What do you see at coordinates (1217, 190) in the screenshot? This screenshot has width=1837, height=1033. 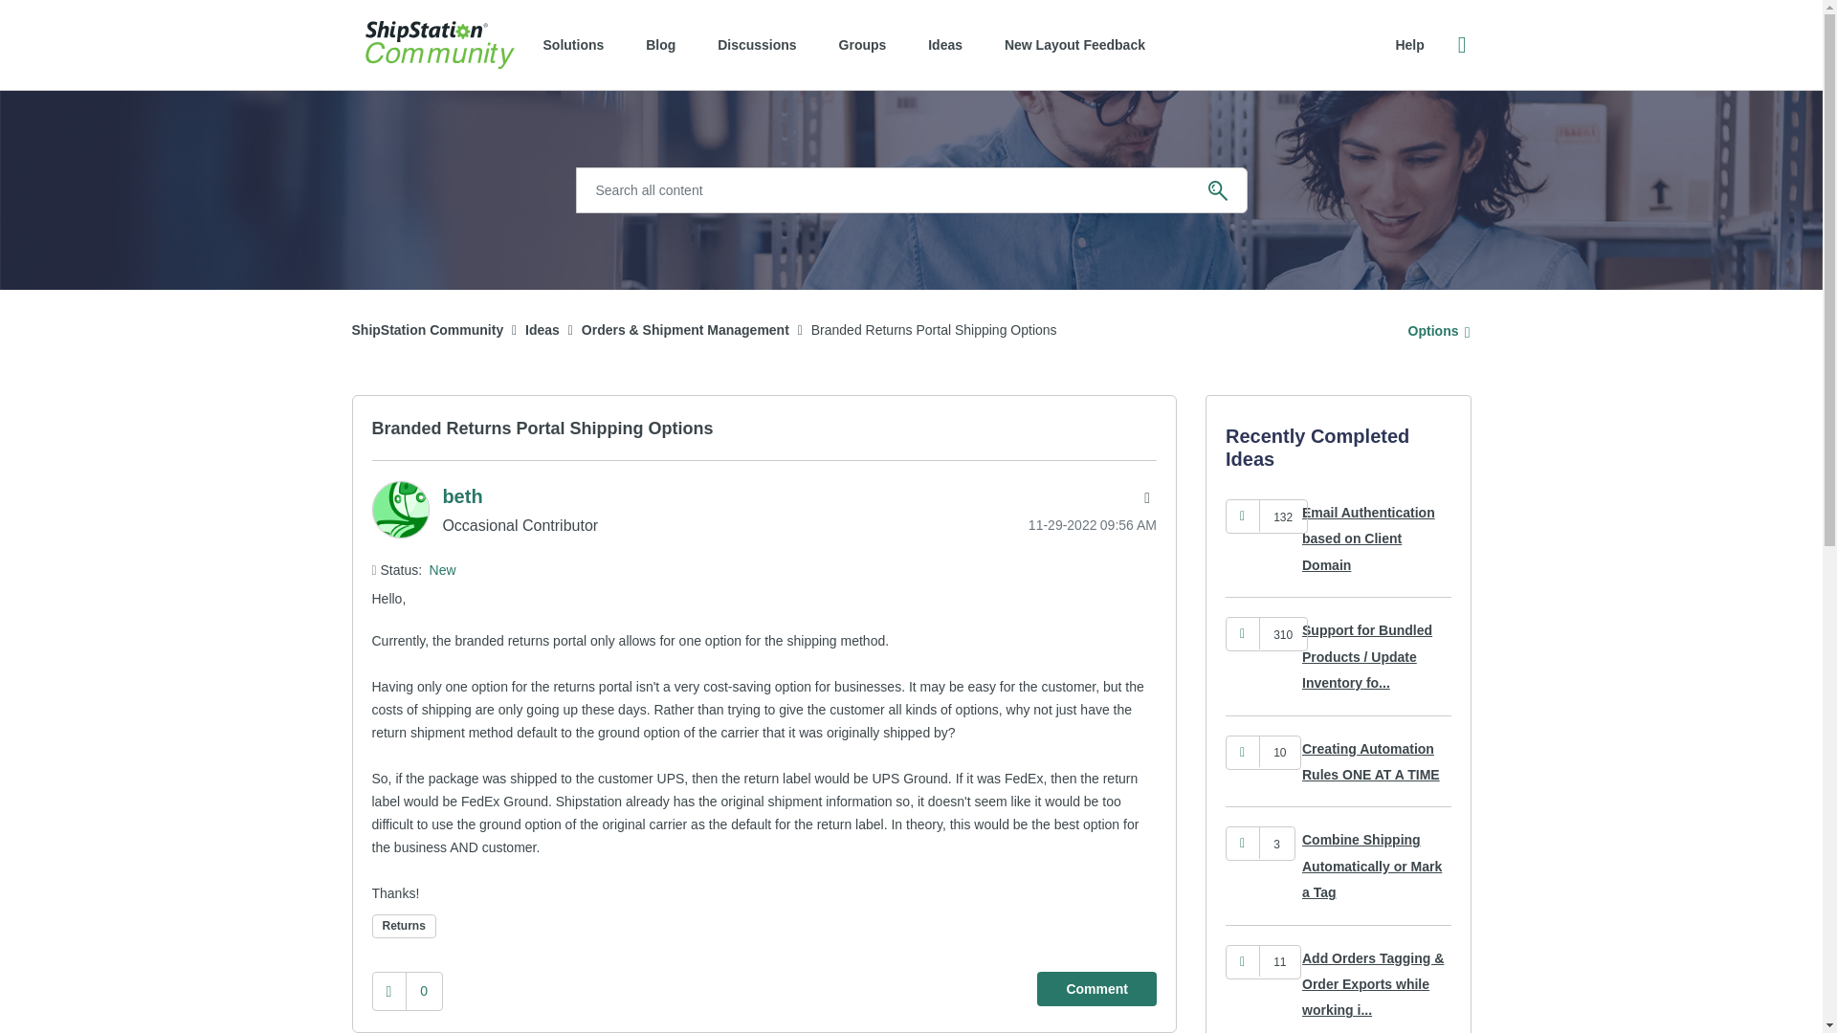 I see `Search` at bounding box center [1217, 190].